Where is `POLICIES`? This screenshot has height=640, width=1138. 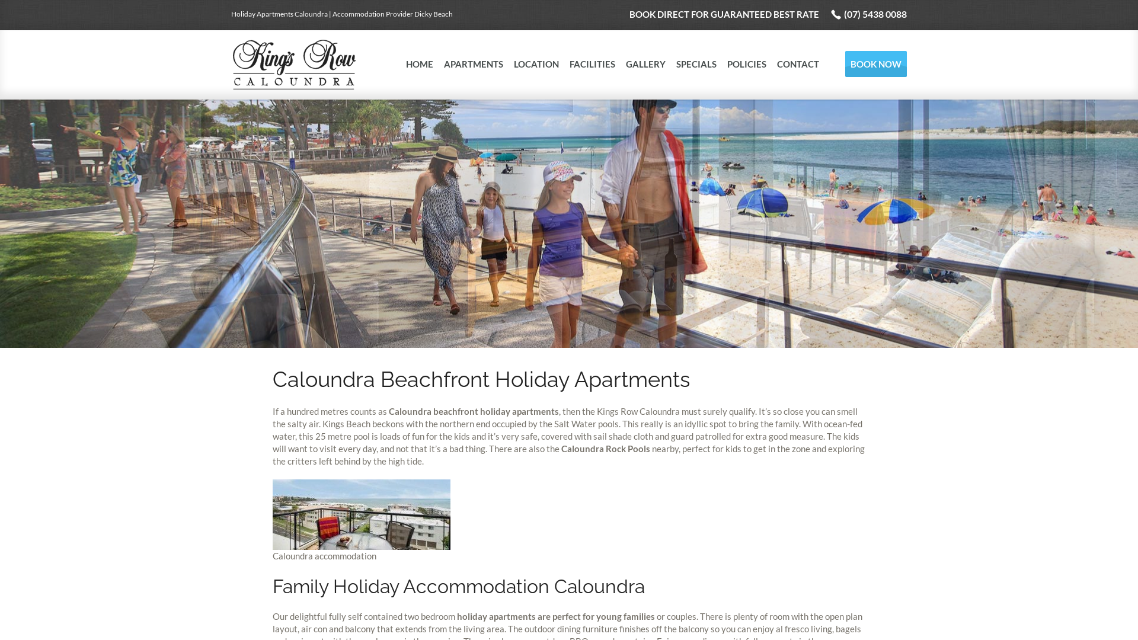 POLICIES is located at coordinates (747, 64).